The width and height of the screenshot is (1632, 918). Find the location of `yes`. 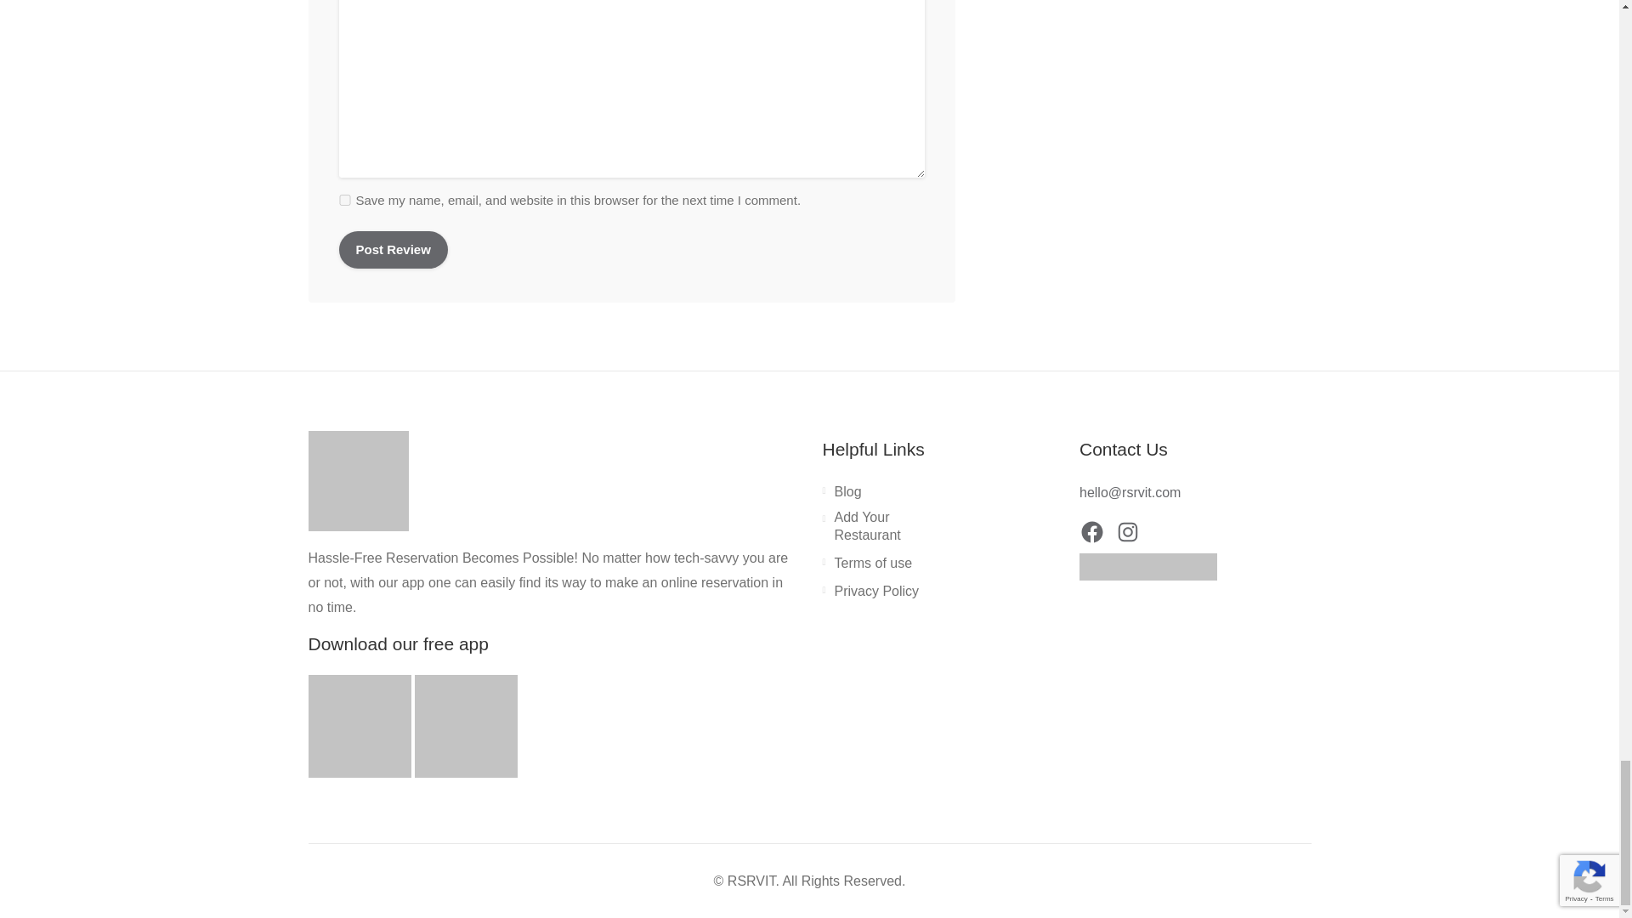

yes is located at coordinates (343, 199).